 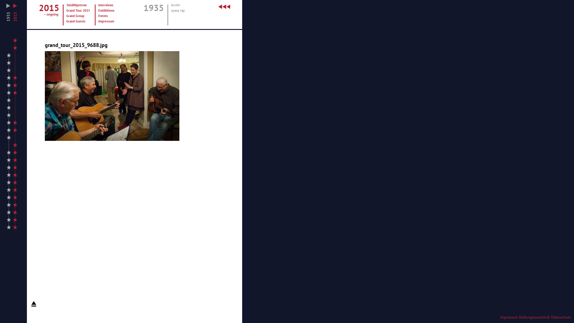 What do you see at coordinates (15, 13) in the screenshot?
I see `2015` at bounding box center [15, 13].